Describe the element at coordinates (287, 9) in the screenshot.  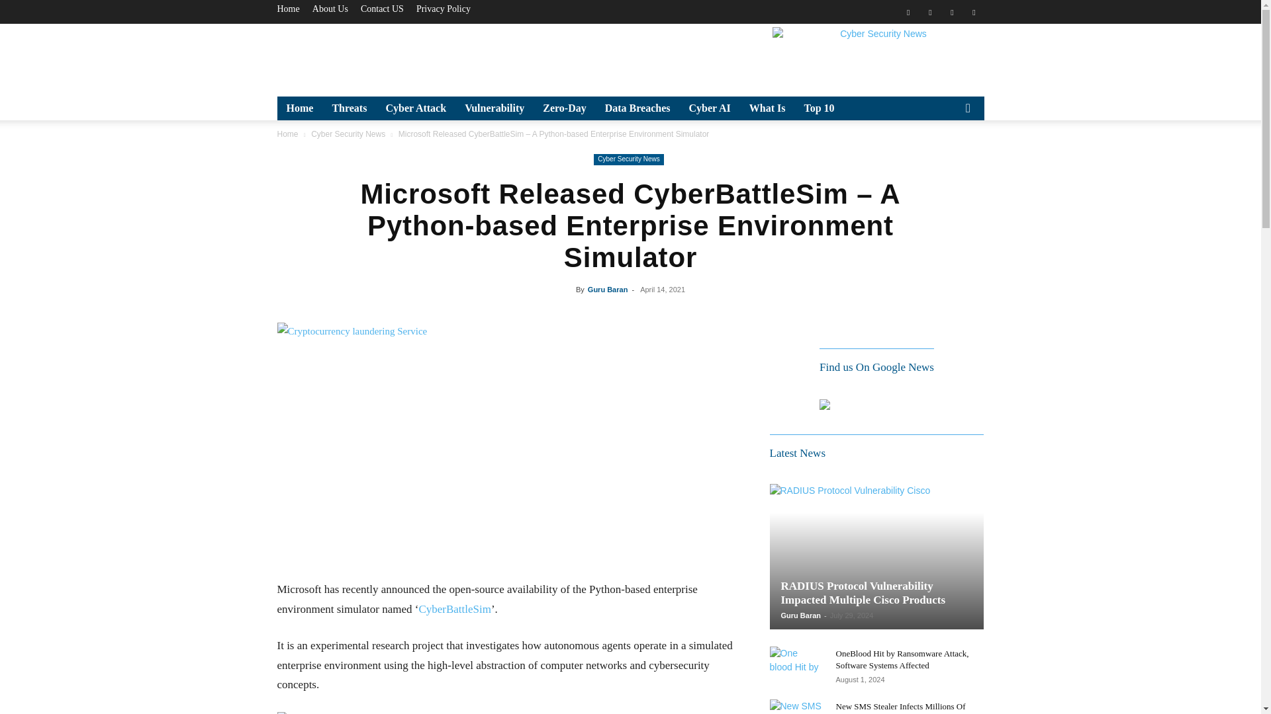
I see `Home` at that location.